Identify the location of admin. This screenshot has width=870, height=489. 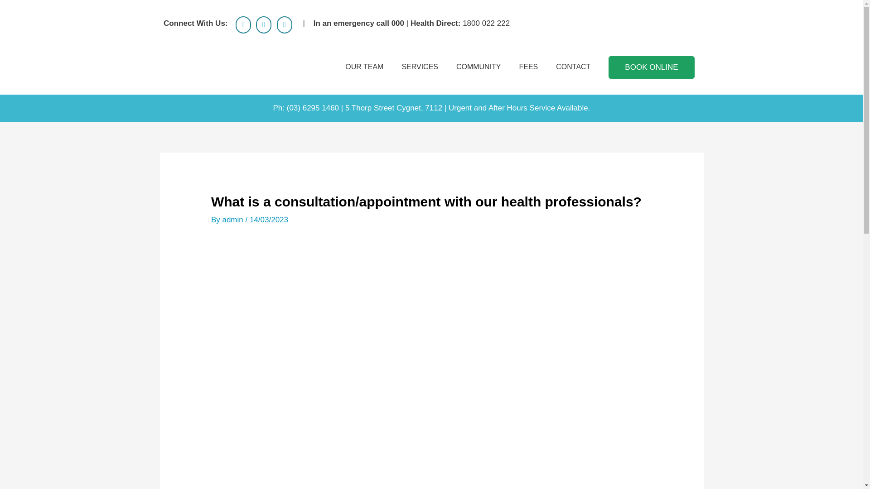
(233, 220).